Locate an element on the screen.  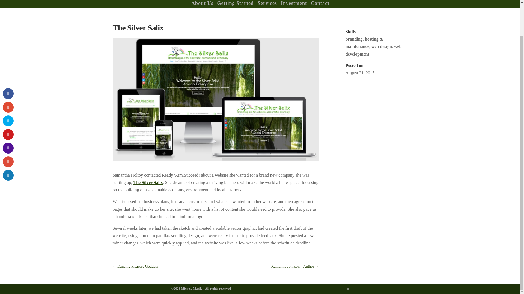
branding is located at coordinates (354, 39).